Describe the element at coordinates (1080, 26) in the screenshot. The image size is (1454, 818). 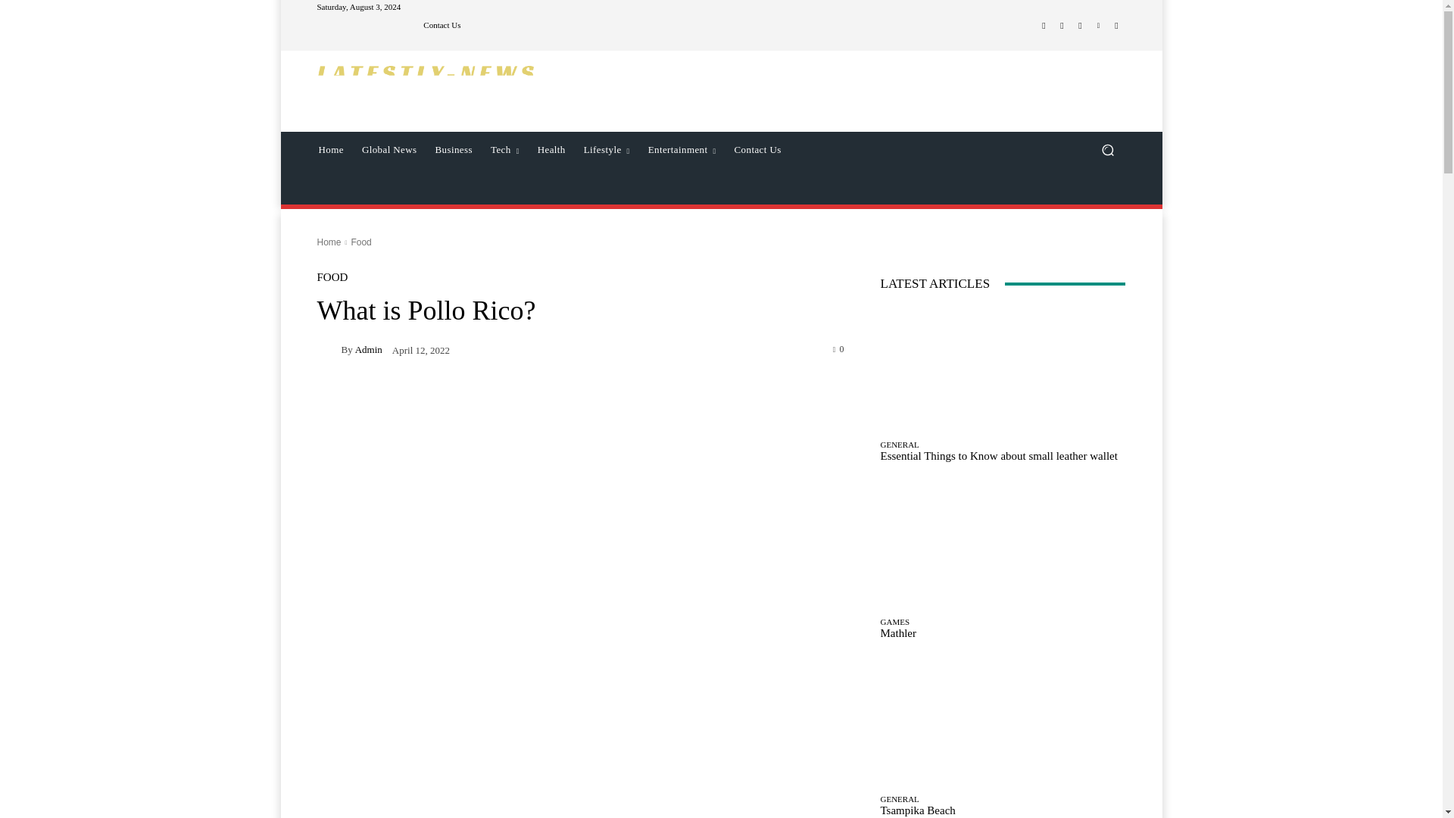
I see `Twitter` at that location.